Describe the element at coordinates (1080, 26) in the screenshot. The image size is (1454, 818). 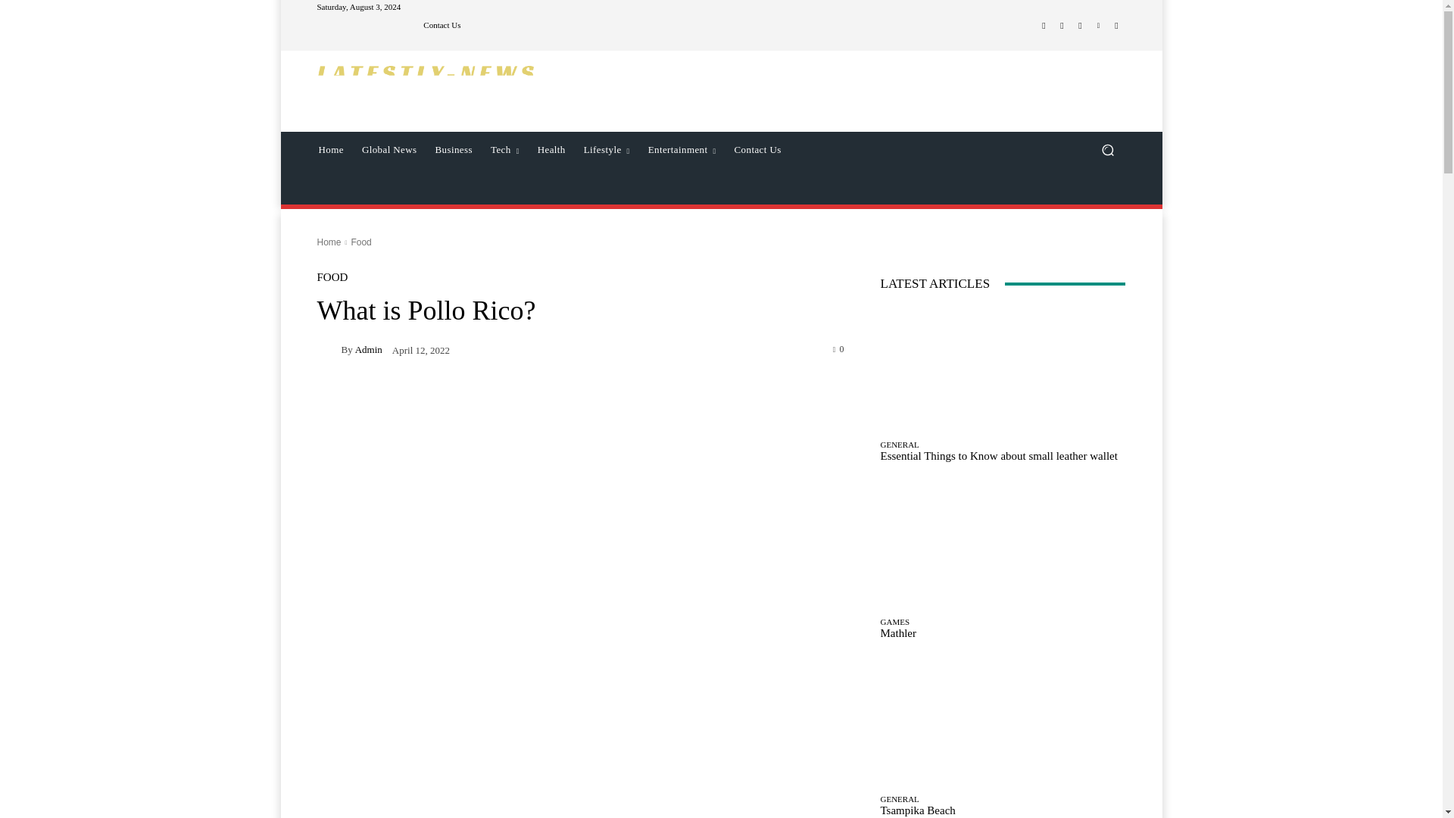
I see `Twitter` at that location.